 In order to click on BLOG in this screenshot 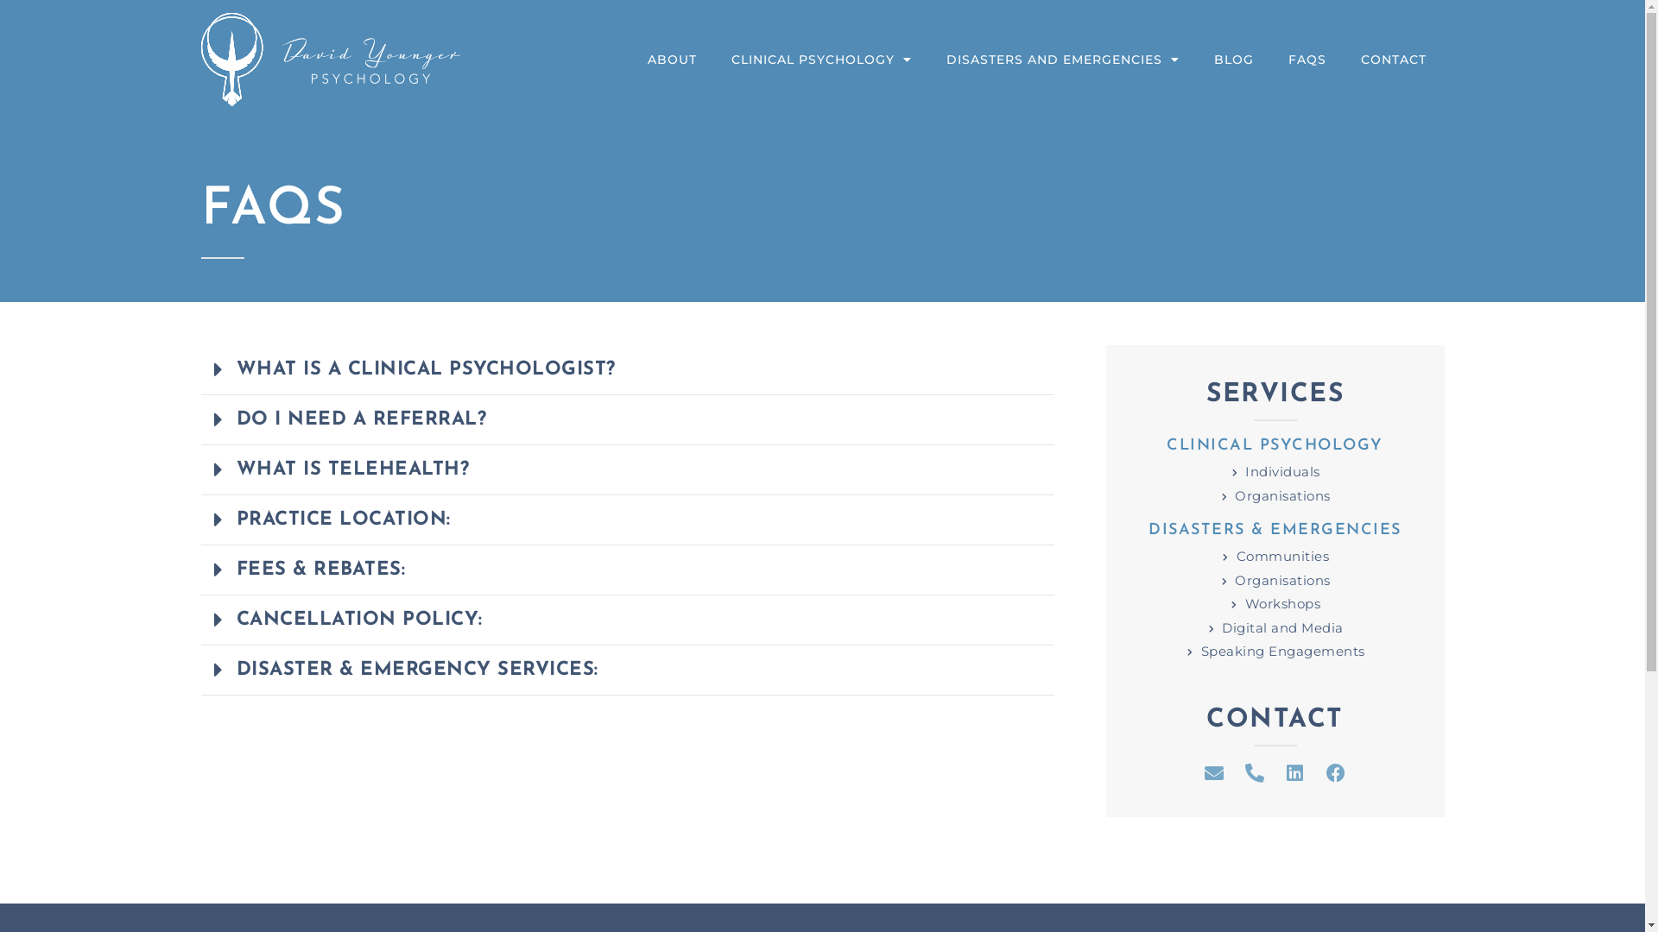, I will do `click(1234, 60)`.